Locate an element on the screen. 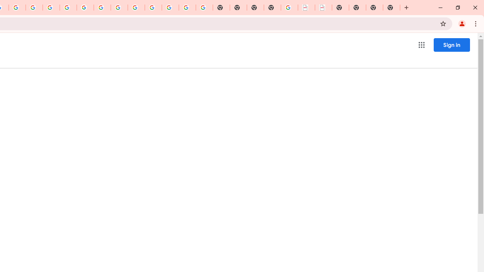  New Tab is located at coordinates (391, 8).